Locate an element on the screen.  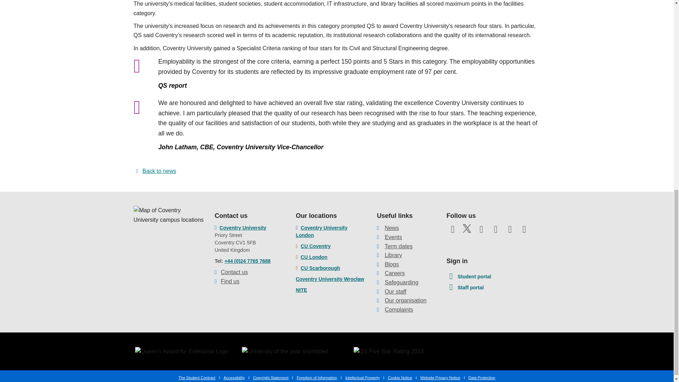
Staff portal website is located at coordinates (465, 288).